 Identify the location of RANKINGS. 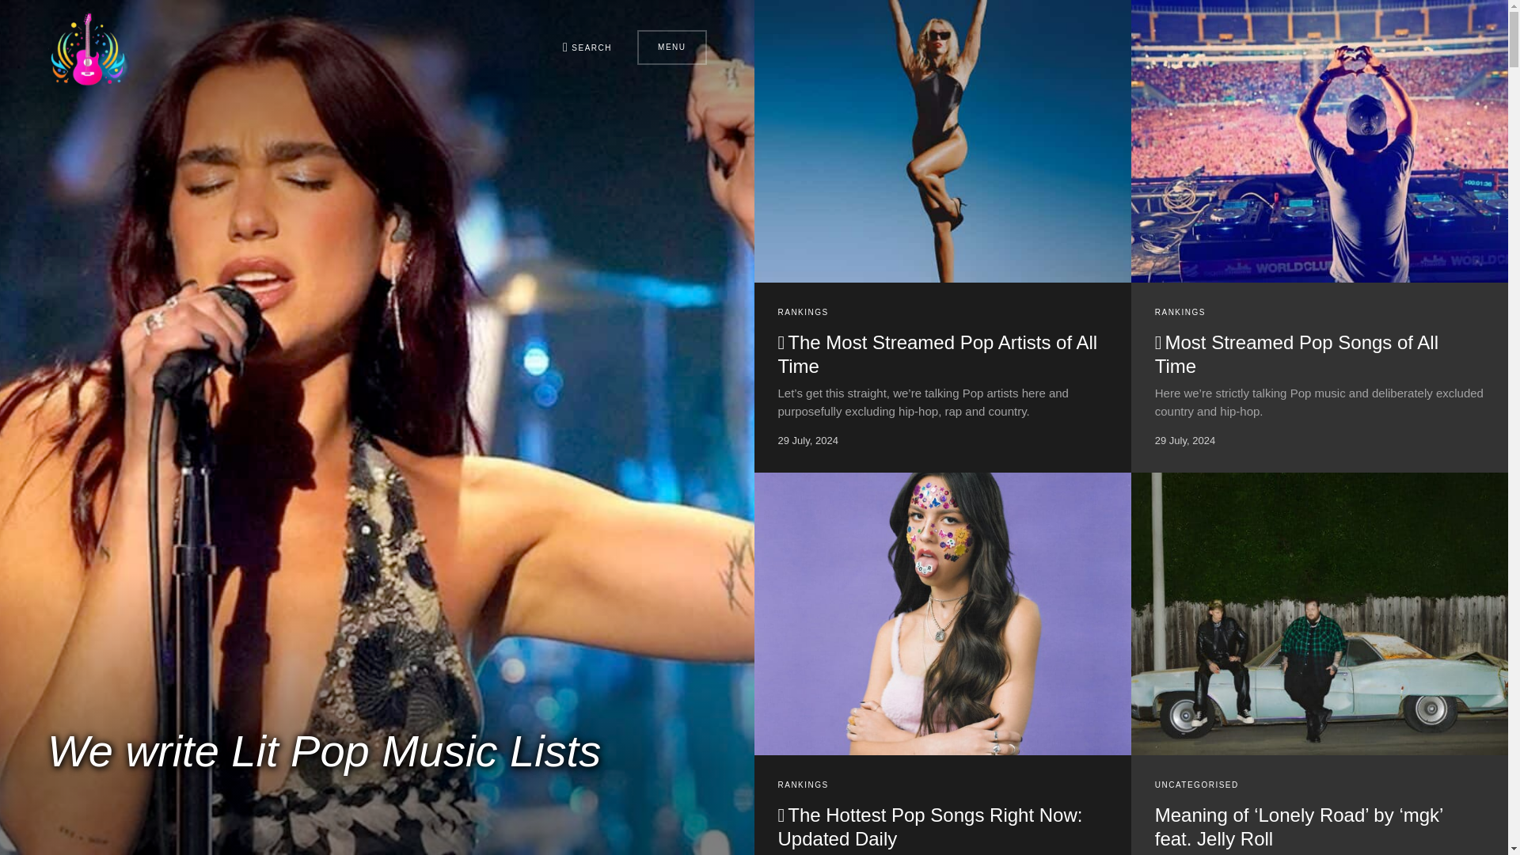
(1180, 312).